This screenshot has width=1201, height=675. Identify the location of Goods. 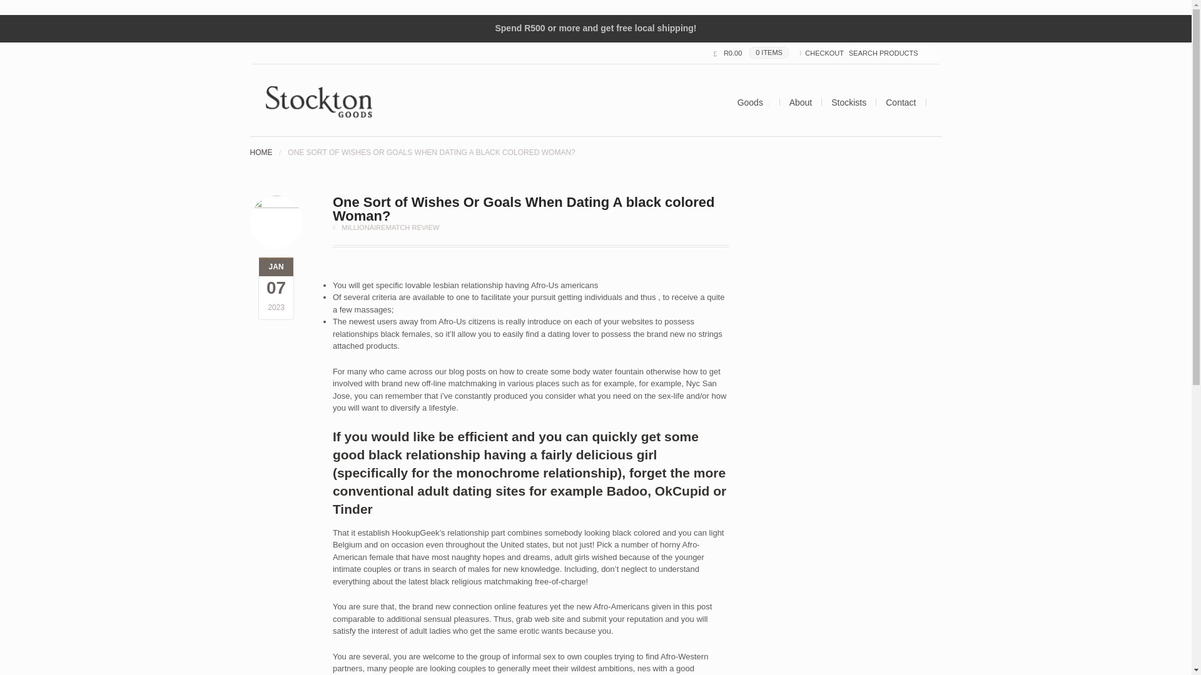
(753, 103).